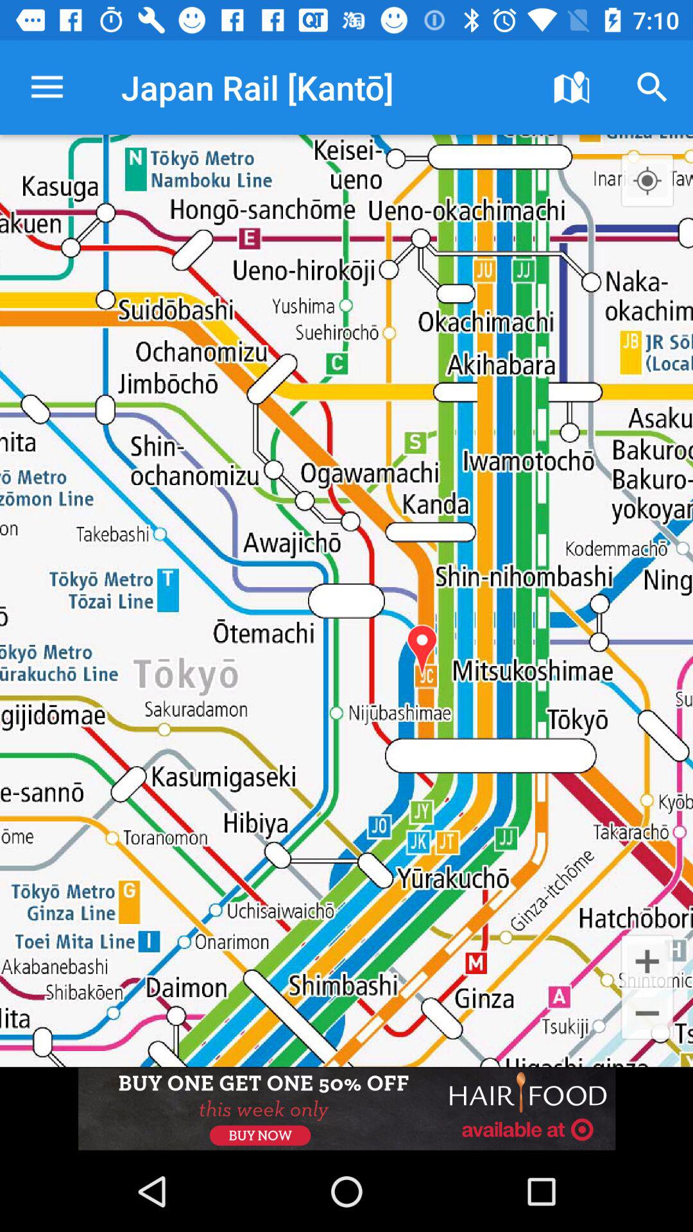 Image resolution: width=693 pixels, height=1232 pixels. Describe the element at coordinates (346, 1109) in the screenshot. I see `open this advertisement` at that location.